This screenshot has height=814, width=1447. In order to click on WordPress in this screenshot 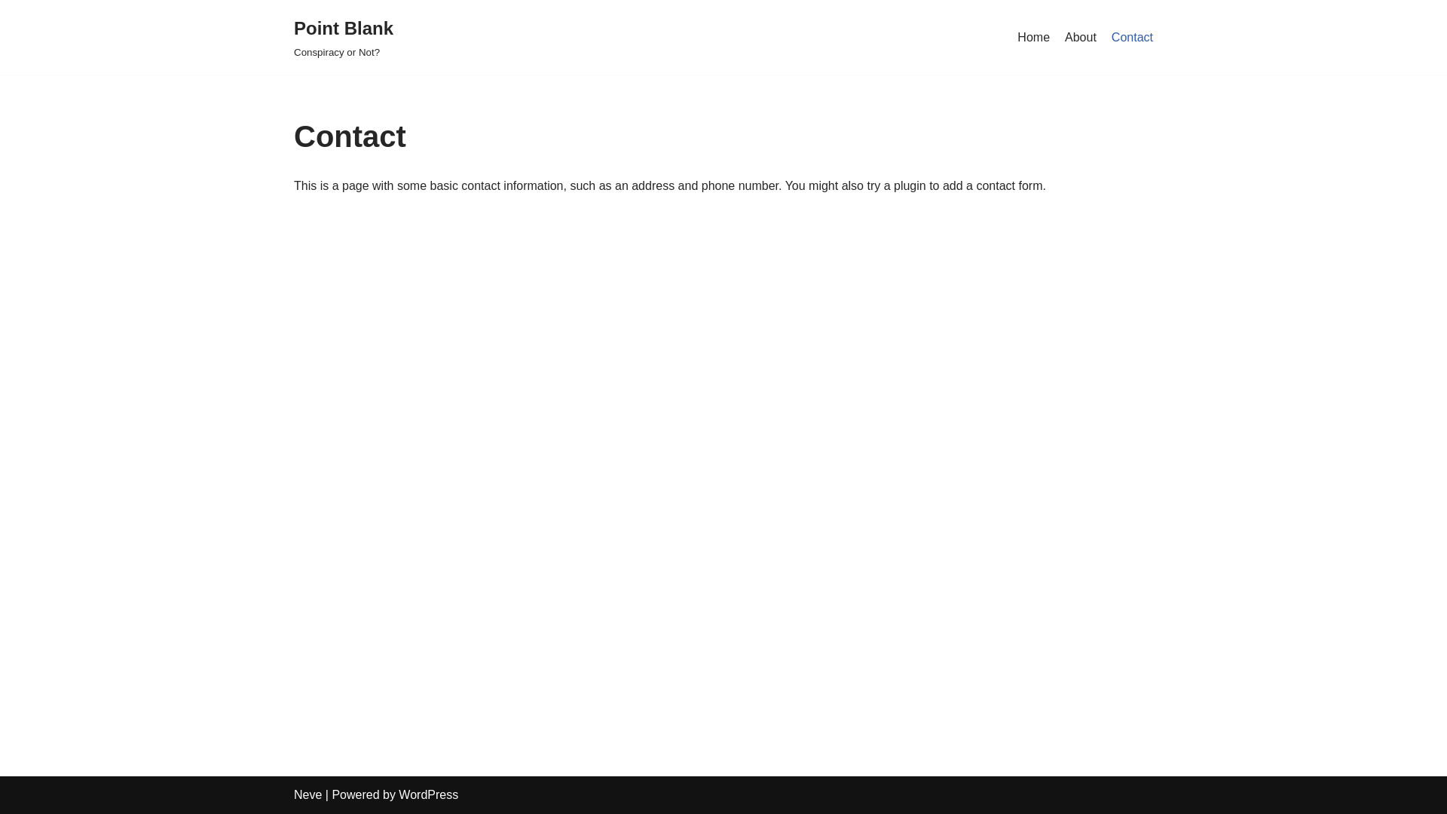, I will do `click(428, 794)`.